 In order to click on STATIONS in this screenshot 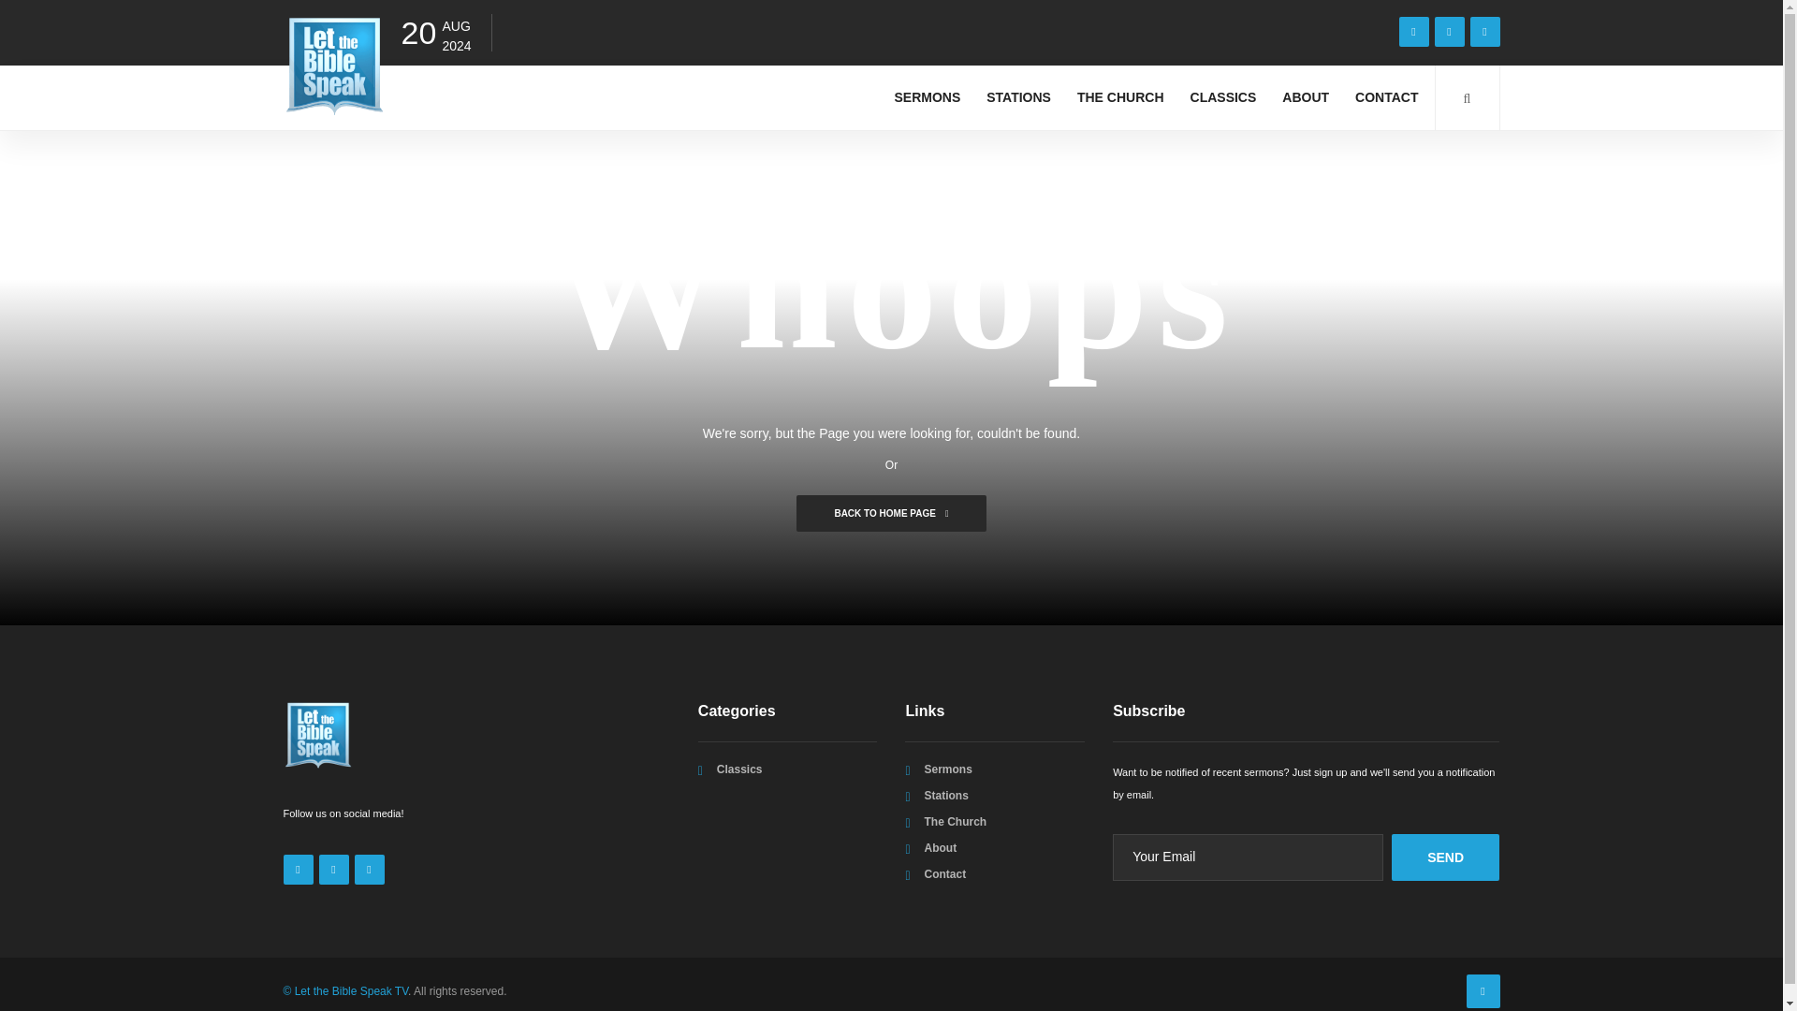, I will do `click(1018, 97)`.